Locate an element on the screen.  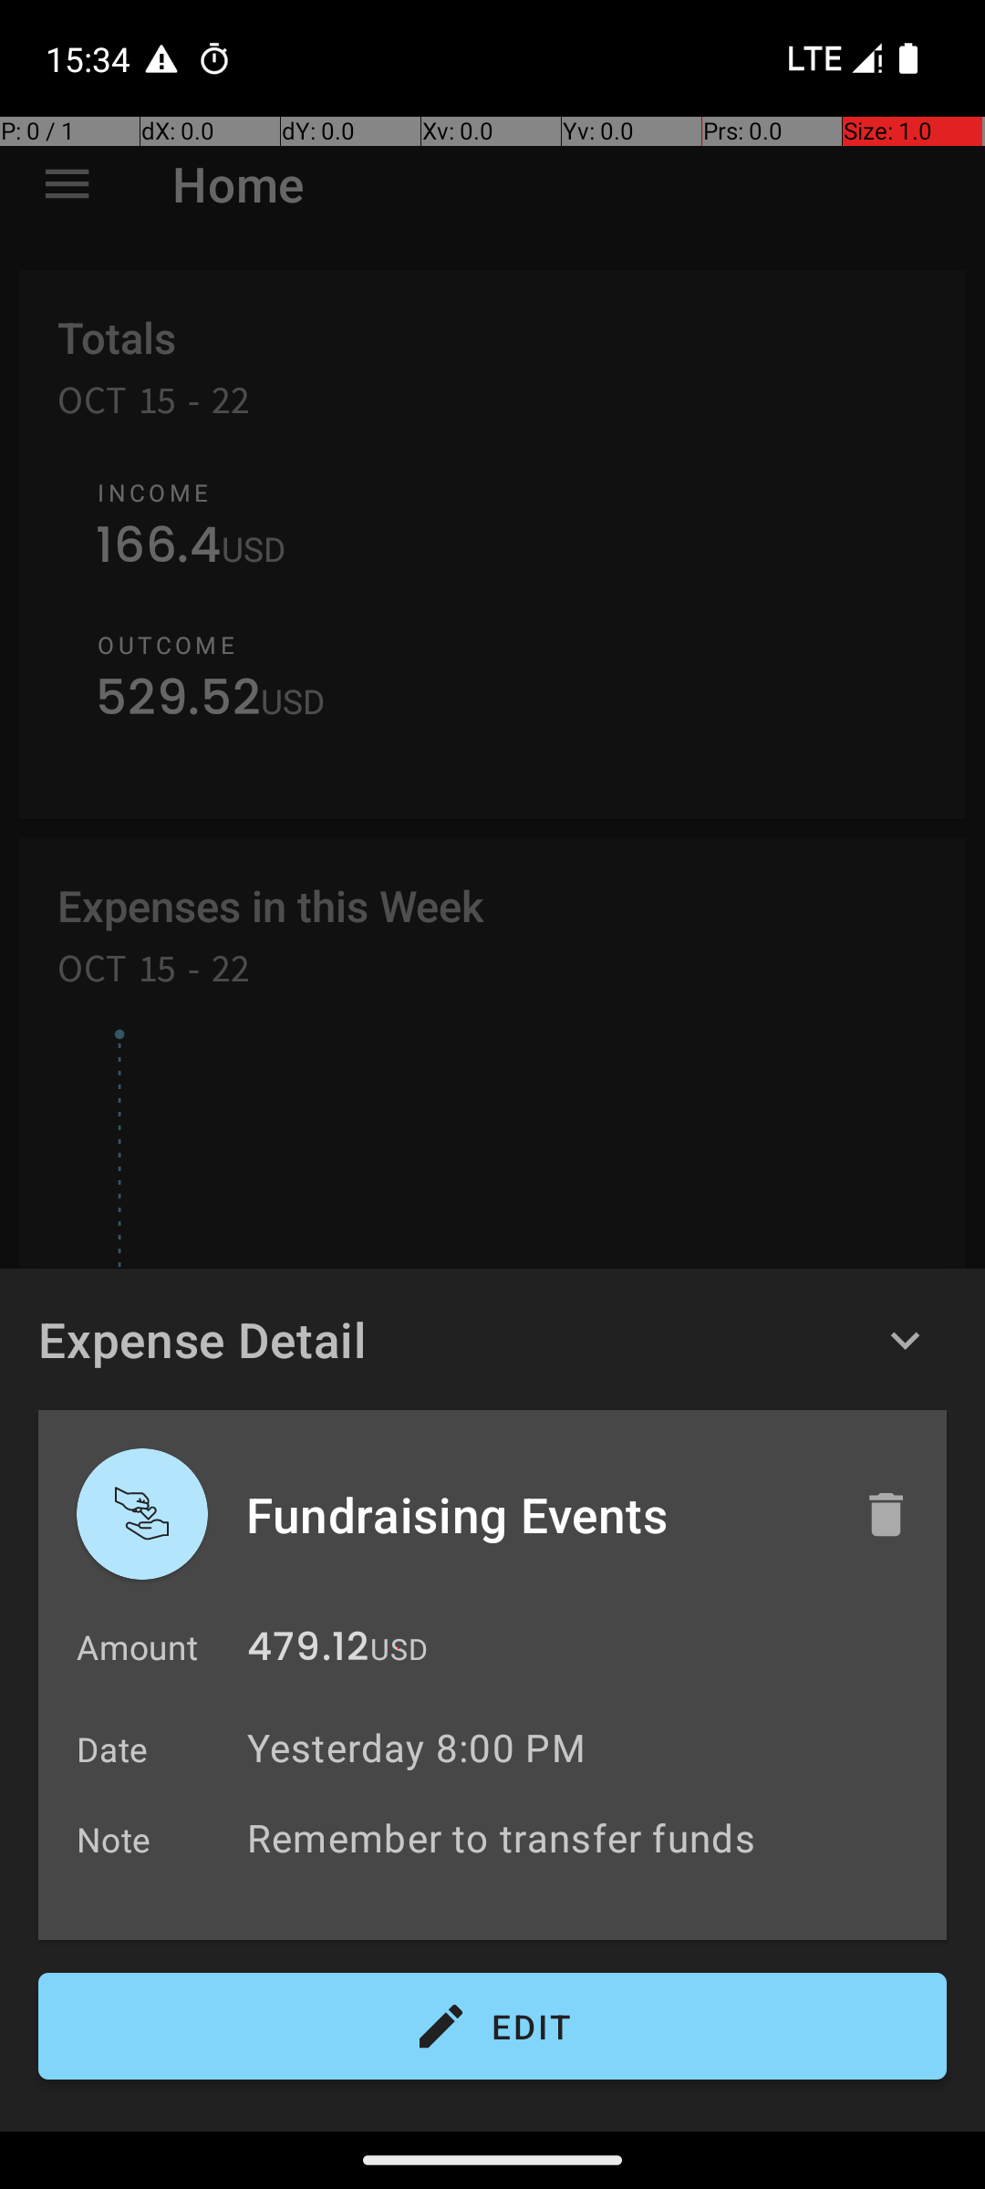
479.12 is located at coordinates (308, 1651).